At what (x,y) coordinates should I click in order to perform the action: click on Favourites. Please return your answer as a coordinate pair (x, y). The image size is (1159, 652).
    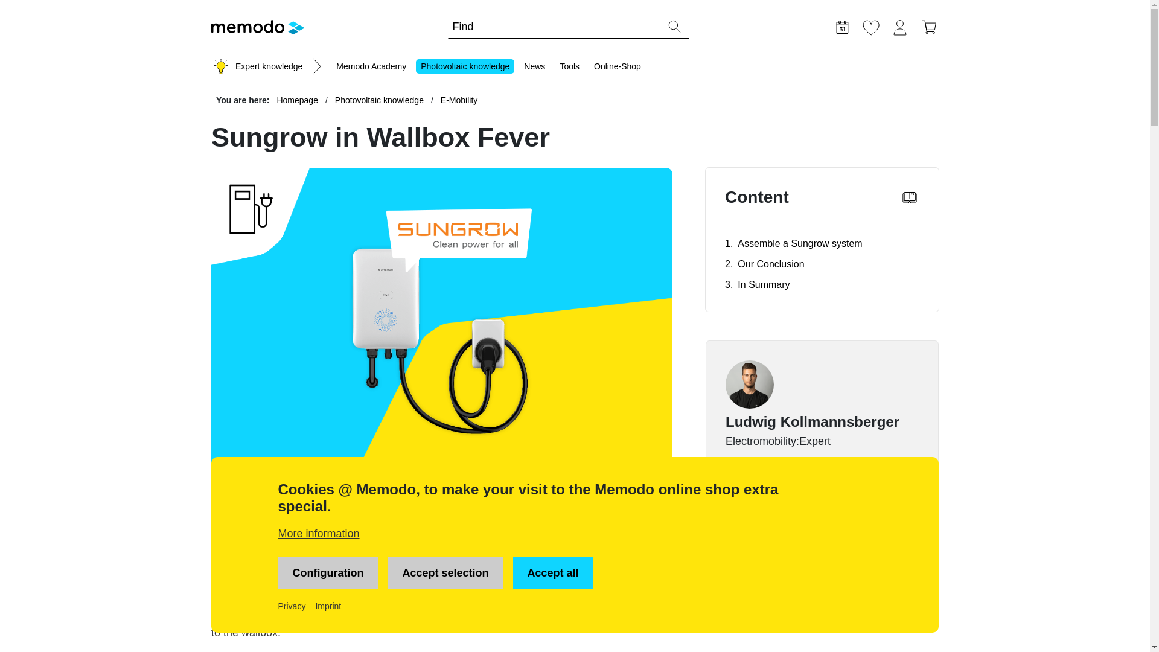
    Looking at the image, I should click on (870, 25).